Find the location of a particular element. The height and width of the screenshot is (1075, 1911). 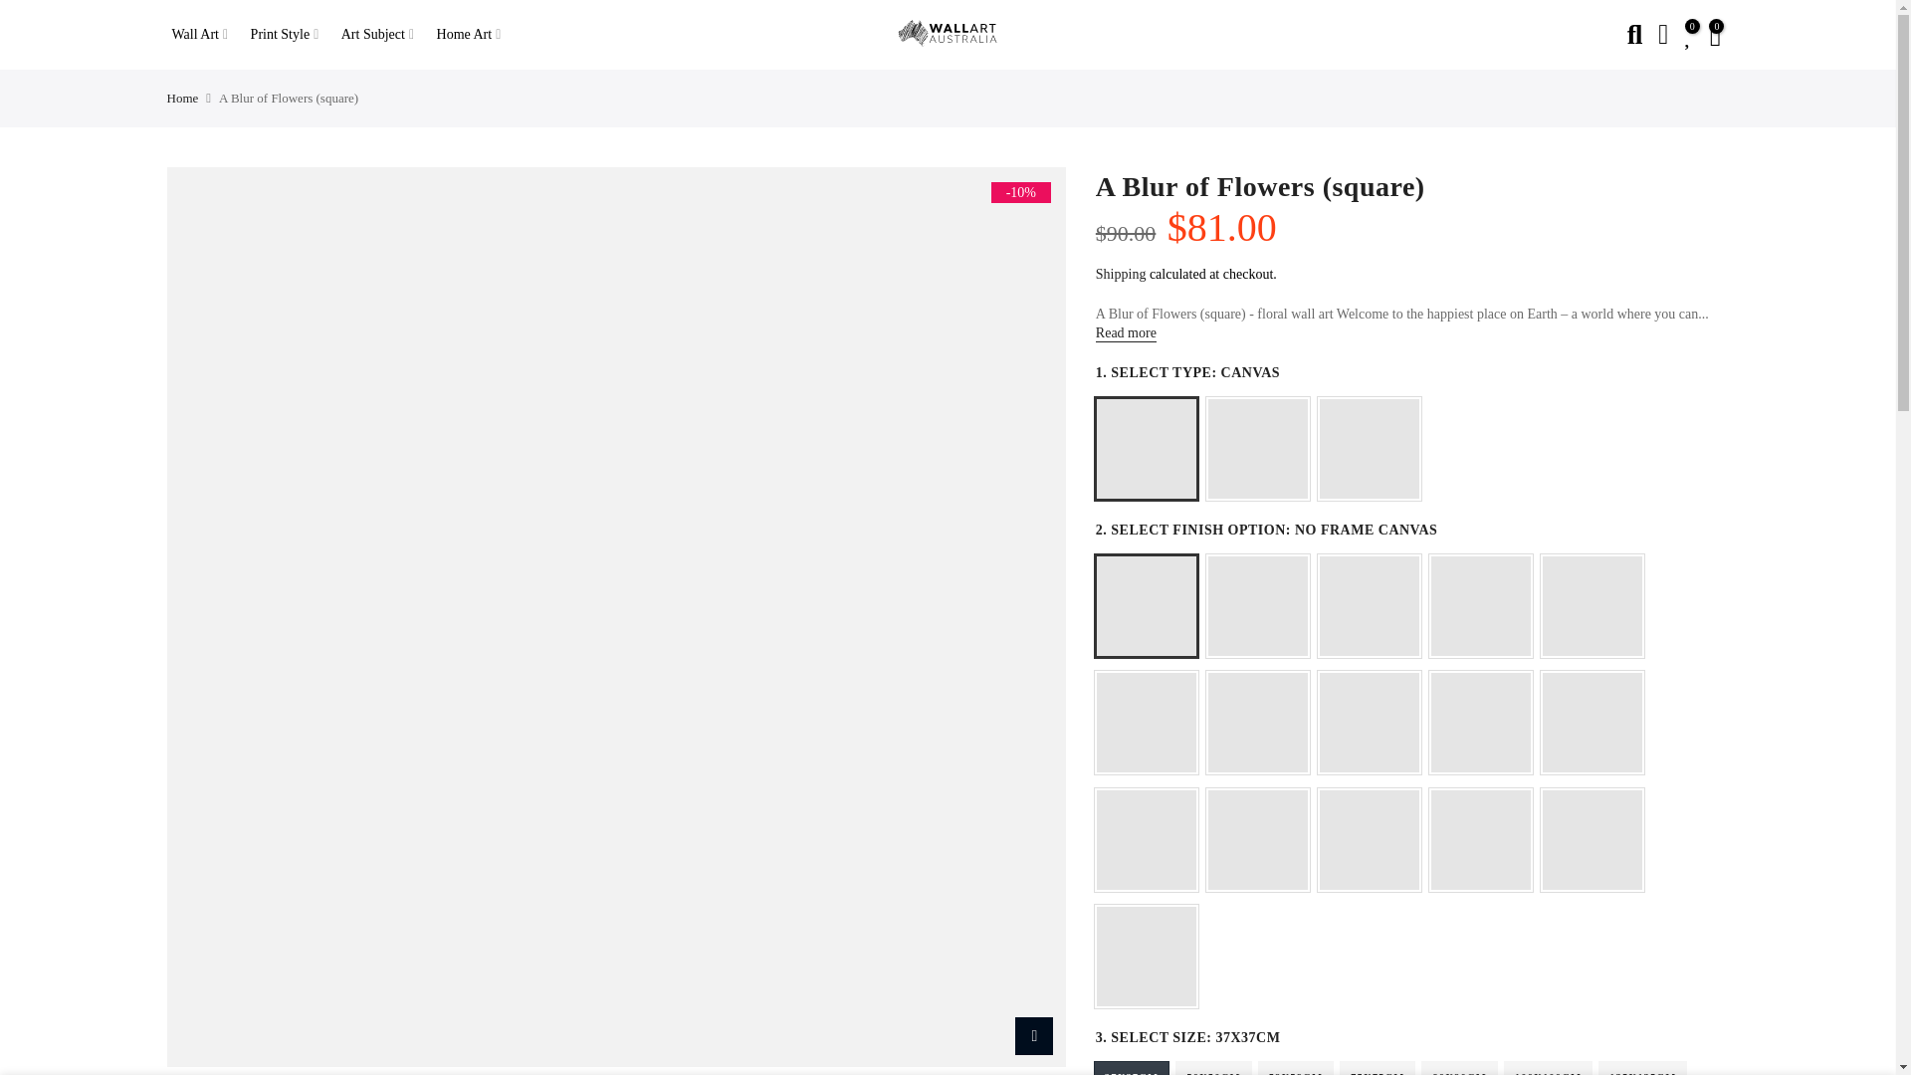

Wall Art is located at coordinates (207, 35).